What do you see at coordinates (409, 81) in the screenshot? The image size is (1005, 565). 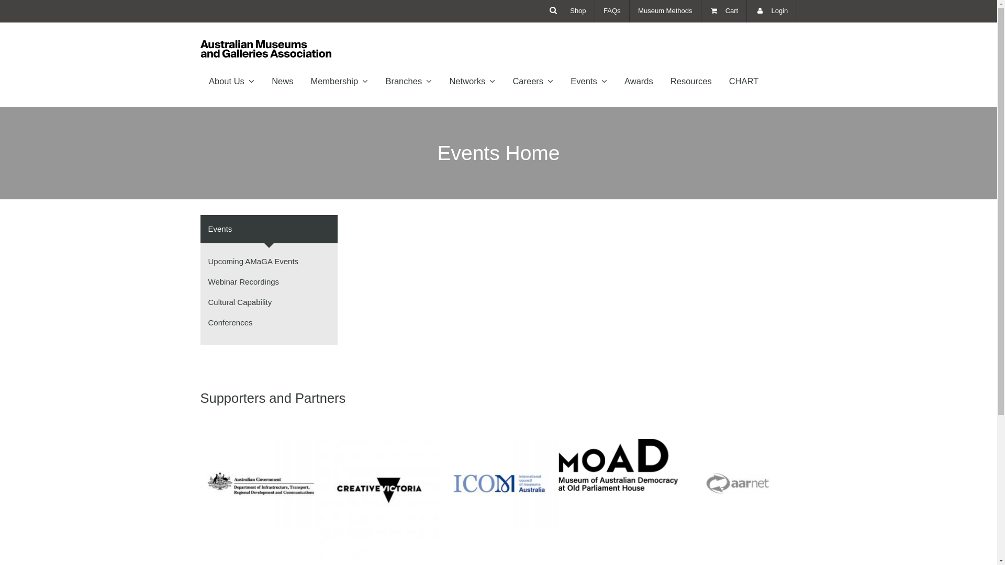 I see `Branches` at bounding box center [409, 81].